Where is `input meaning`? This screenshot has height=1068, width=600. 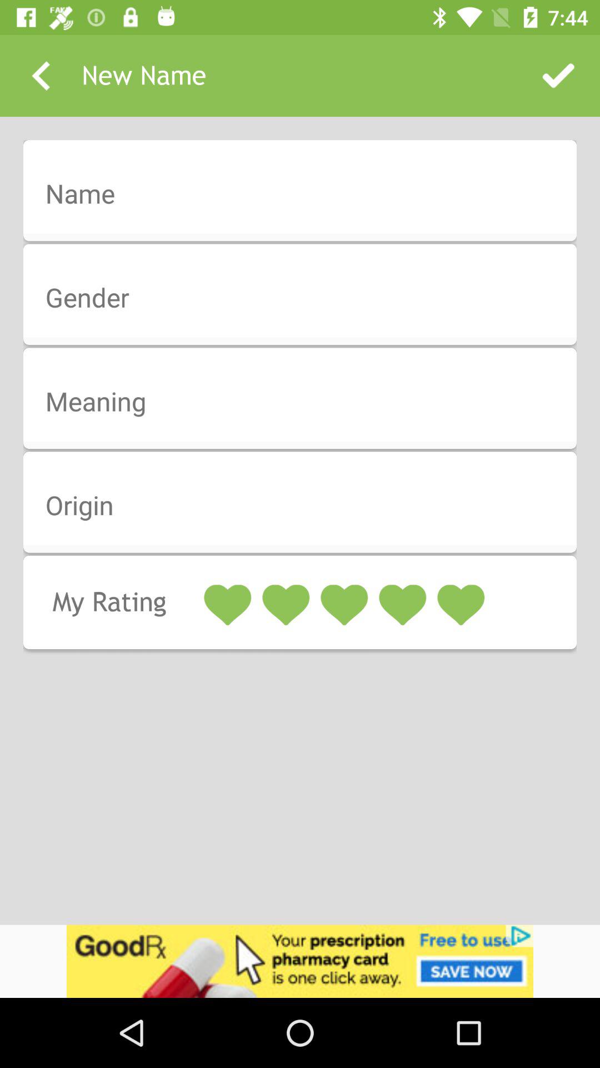 input meaning is located at coordinates (307, 402).